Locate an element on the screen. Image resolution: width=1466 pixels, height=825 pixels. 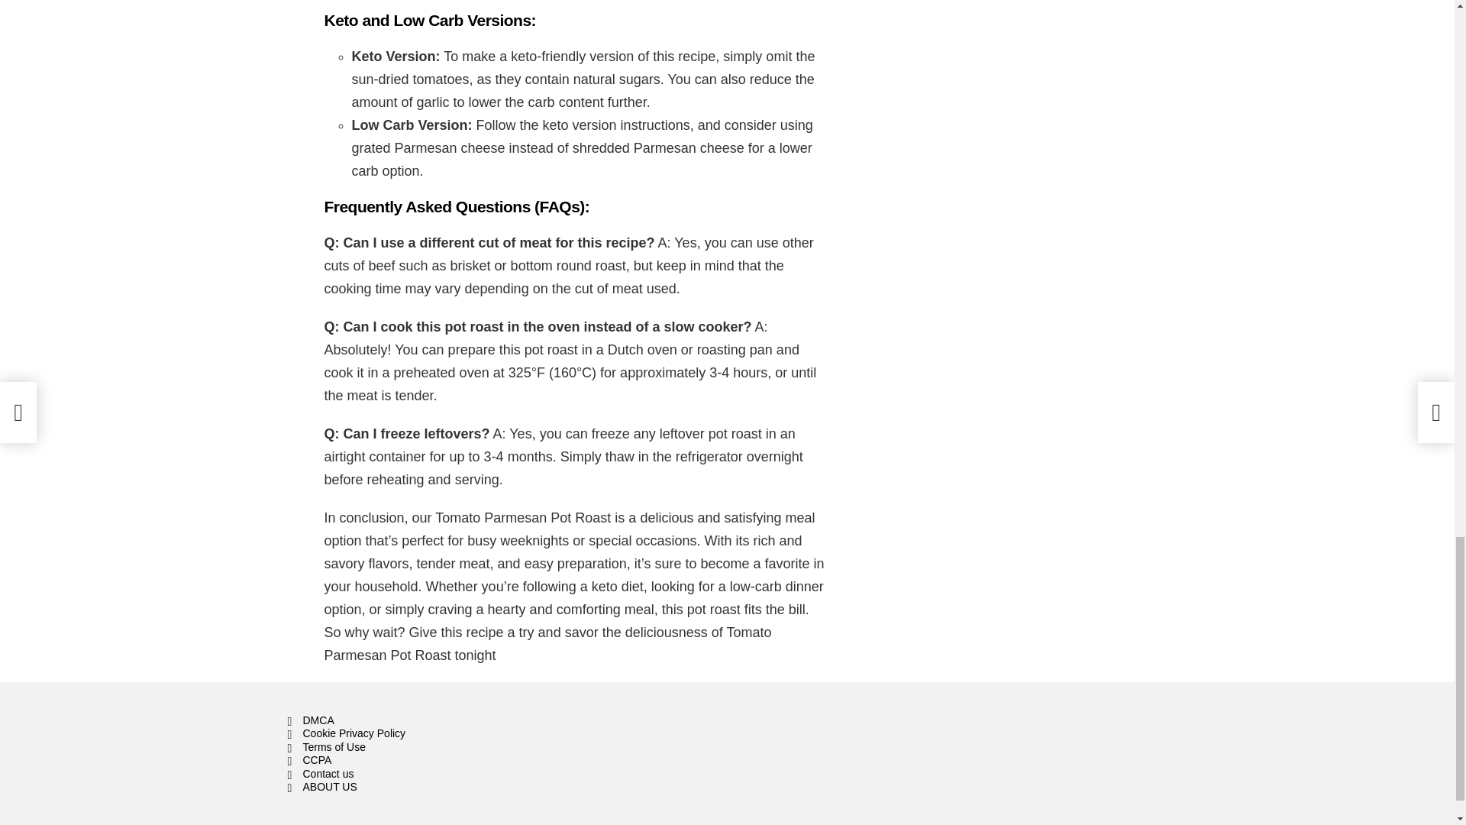
CCPA is located at coordinates (426, 761).